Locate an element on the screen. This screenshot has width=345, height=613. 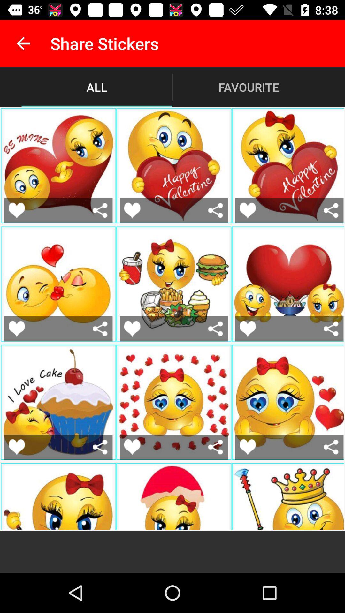
share the sticker is located at coordinates (100, 210).